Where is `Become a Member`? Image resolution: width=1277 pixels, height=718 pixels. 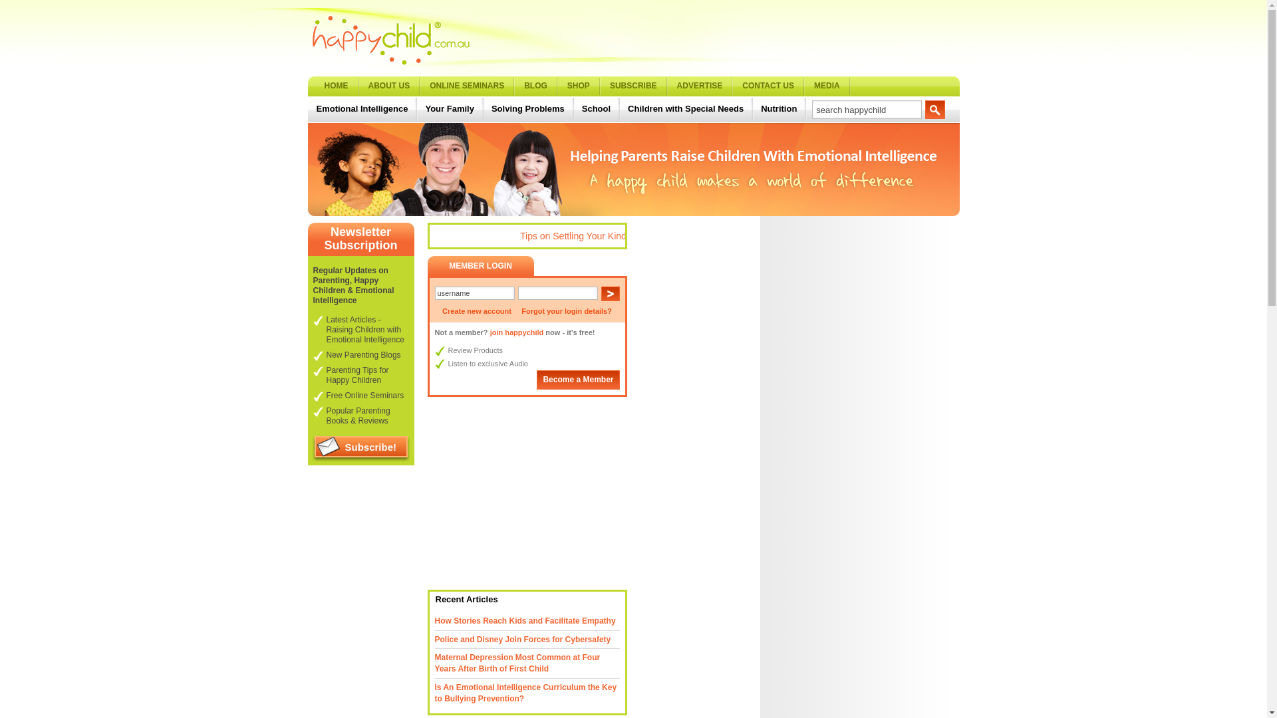 Become a Member is located at coordinates (578, 380).